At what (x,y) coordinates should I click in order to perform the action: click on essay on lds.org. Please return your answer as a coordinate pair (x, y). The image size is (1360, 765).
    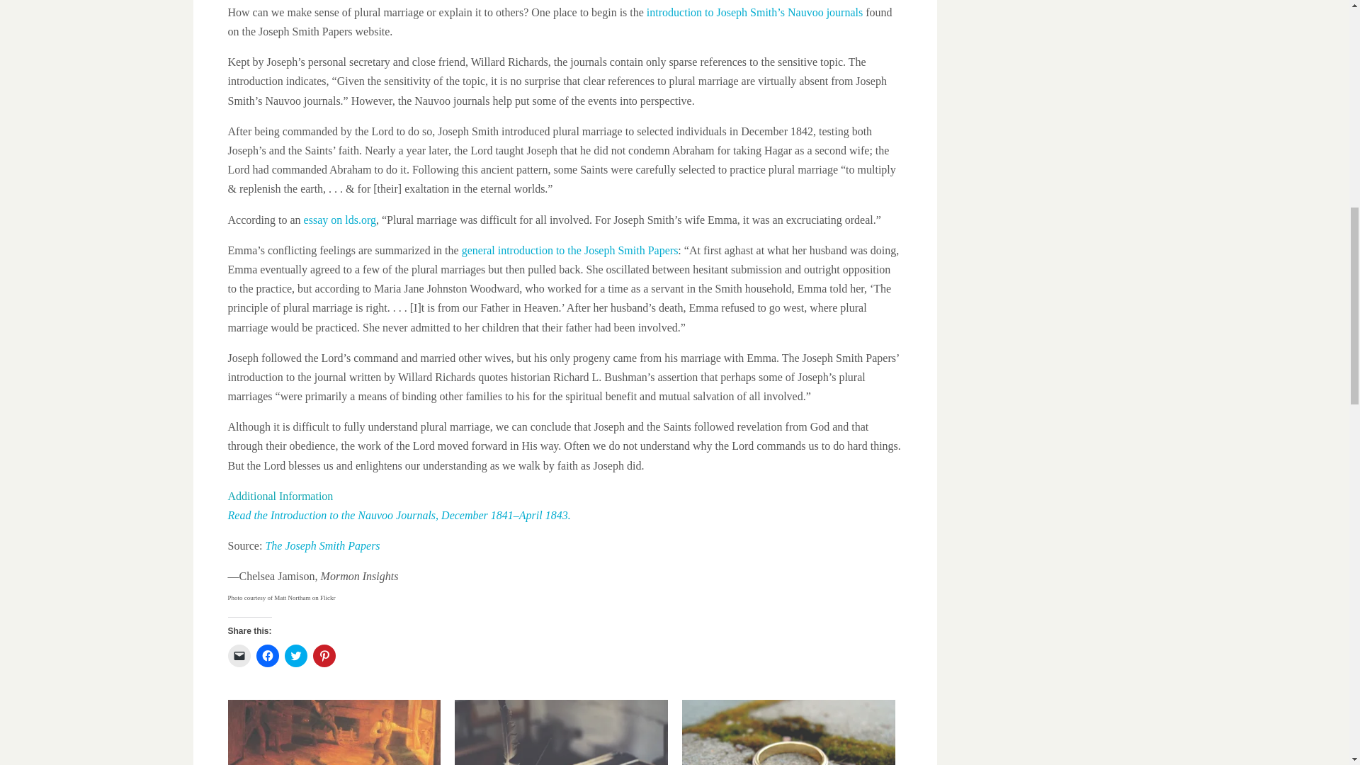
    Looking at the image, I should click on (340, 220).